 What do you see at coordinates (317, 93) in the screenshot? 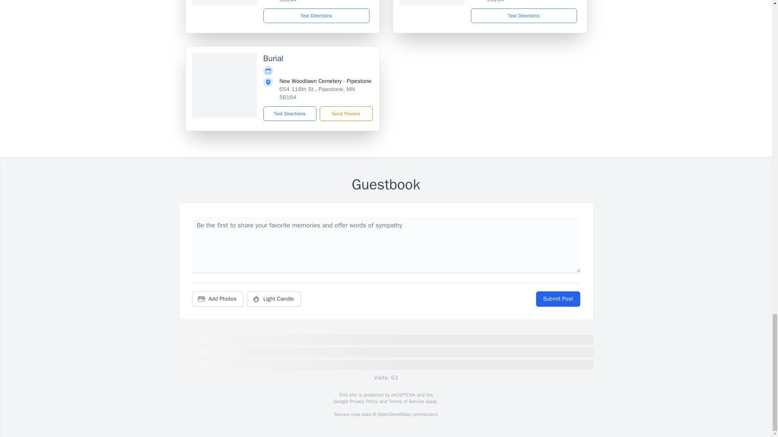
I see `654 116th St., Pipestone, MN 56164` at bounding box center [317, 93].